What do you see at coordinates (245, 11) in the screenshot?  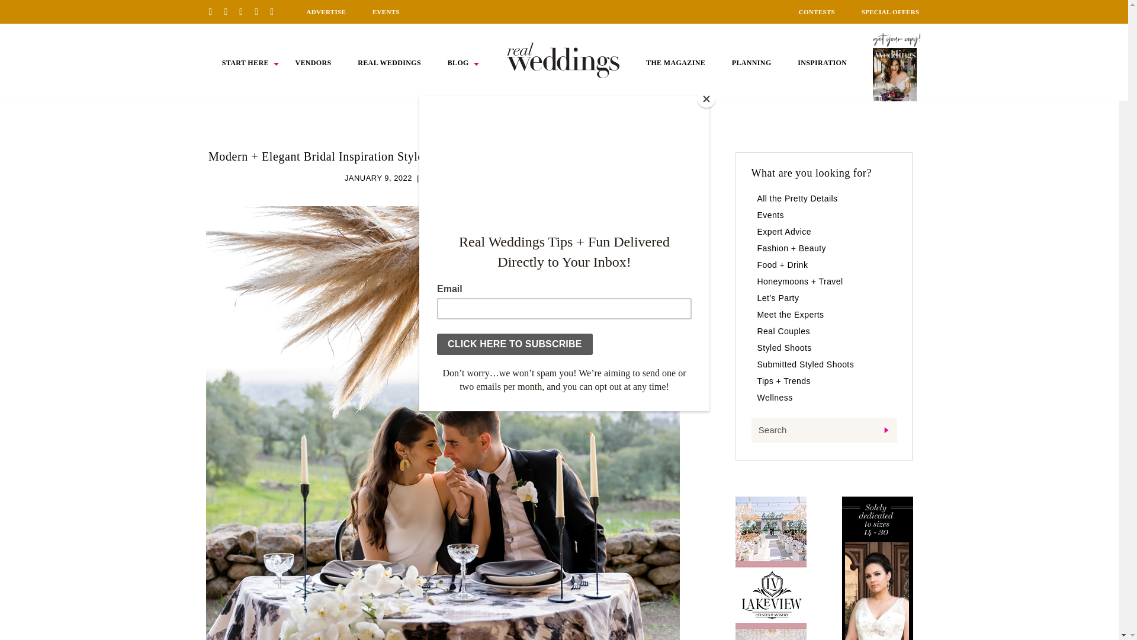 I see `Instagram` at bounding box center [245, 11].